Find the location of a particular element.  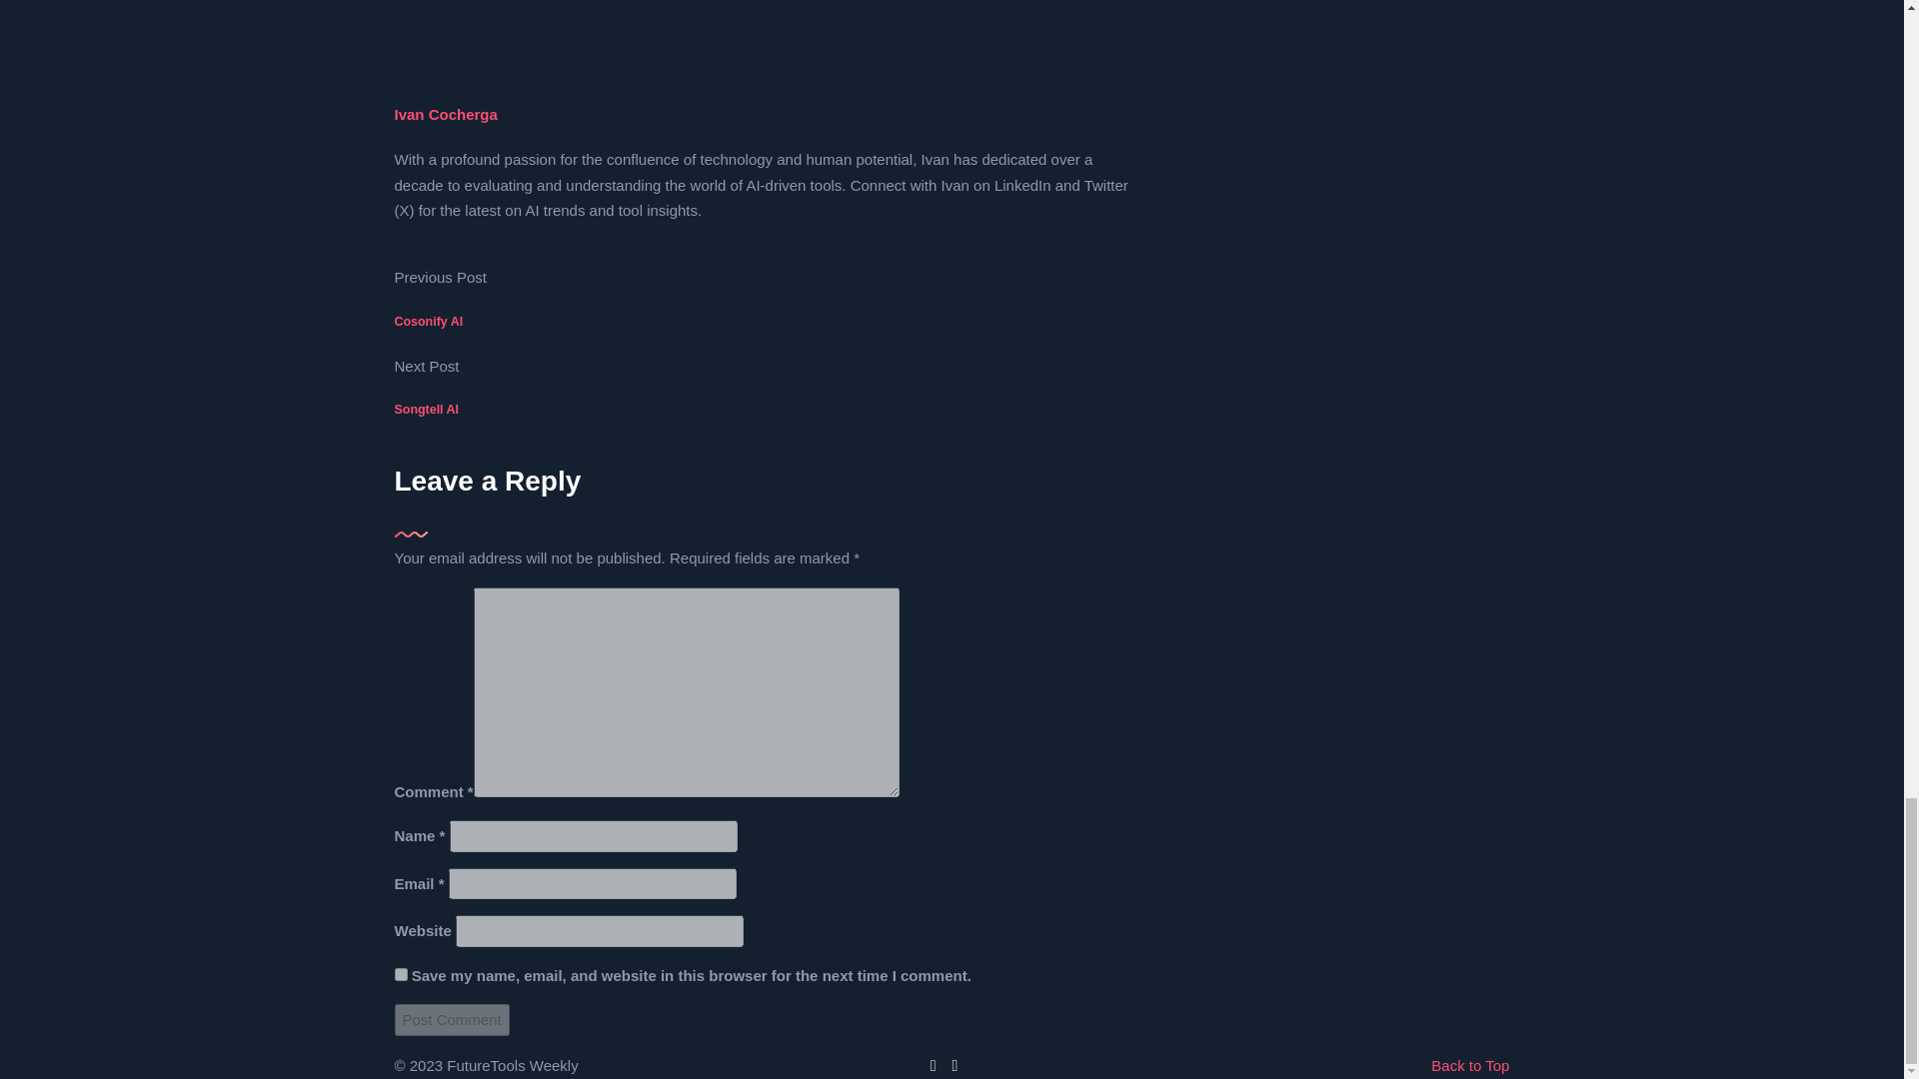

Post Comment is located at coordinates (450, 1019).